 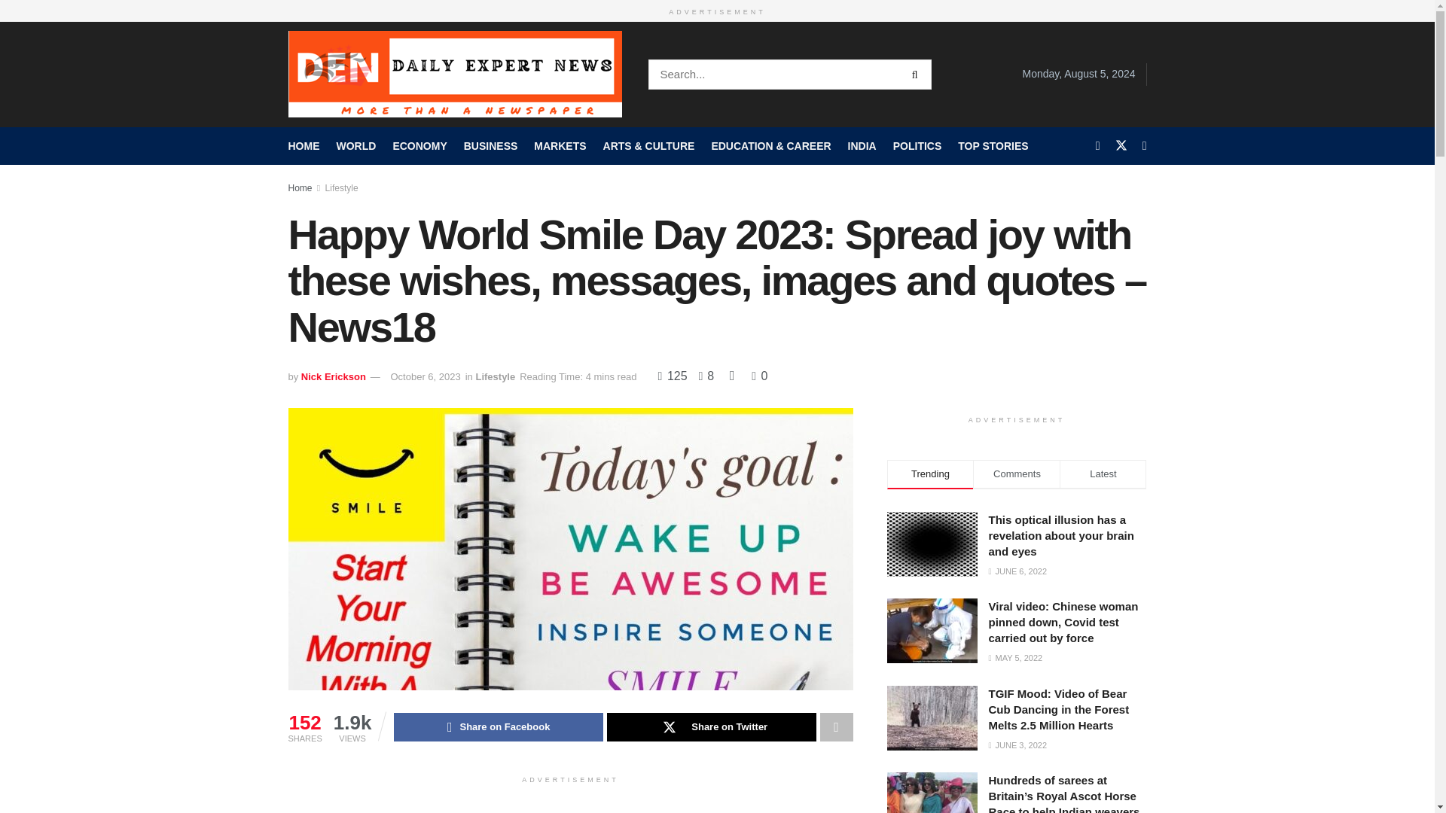 What do you see at coordinates (491, 145) in the screenshot?
I see `BUSINESS` at bounding box center [491, 145].